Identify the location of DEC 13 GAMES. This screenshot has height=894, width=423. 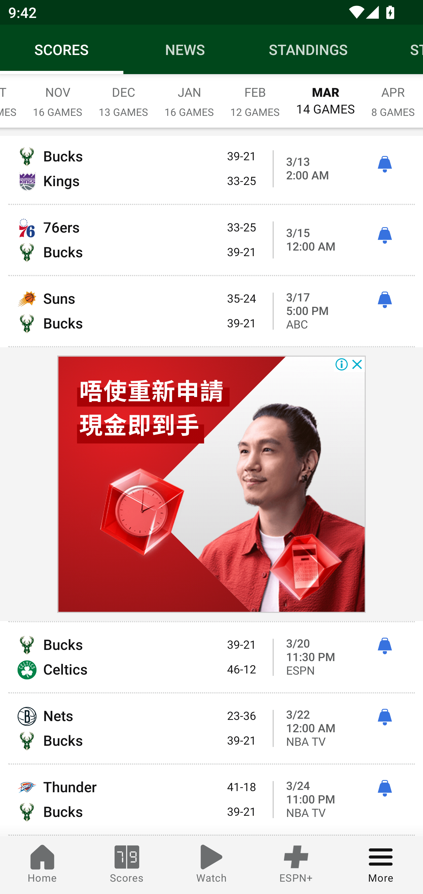
(123, 96).